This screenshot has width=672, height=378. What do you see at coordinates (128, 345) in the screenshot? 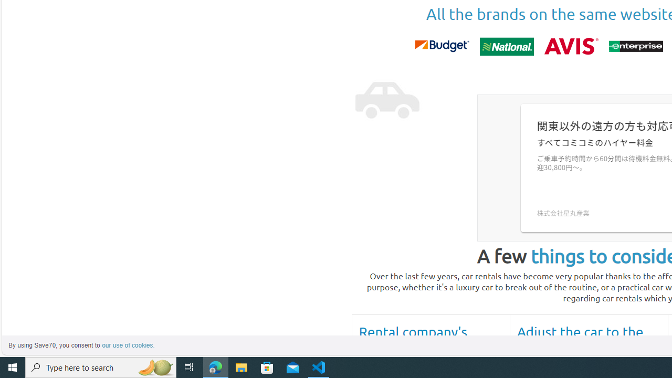
I see `learn more about cookies` at bounding box center [128, 345].